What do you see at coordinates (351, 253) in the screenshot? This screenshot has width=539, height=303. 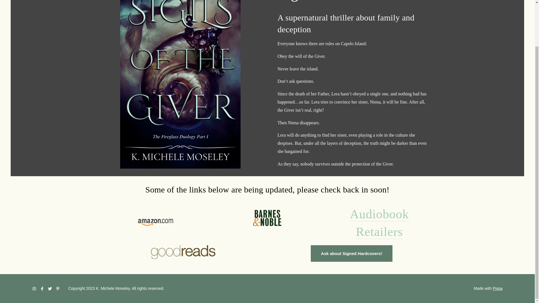 I see `Ask about Signed Hardcovers!` at bounding box center [351, 253].